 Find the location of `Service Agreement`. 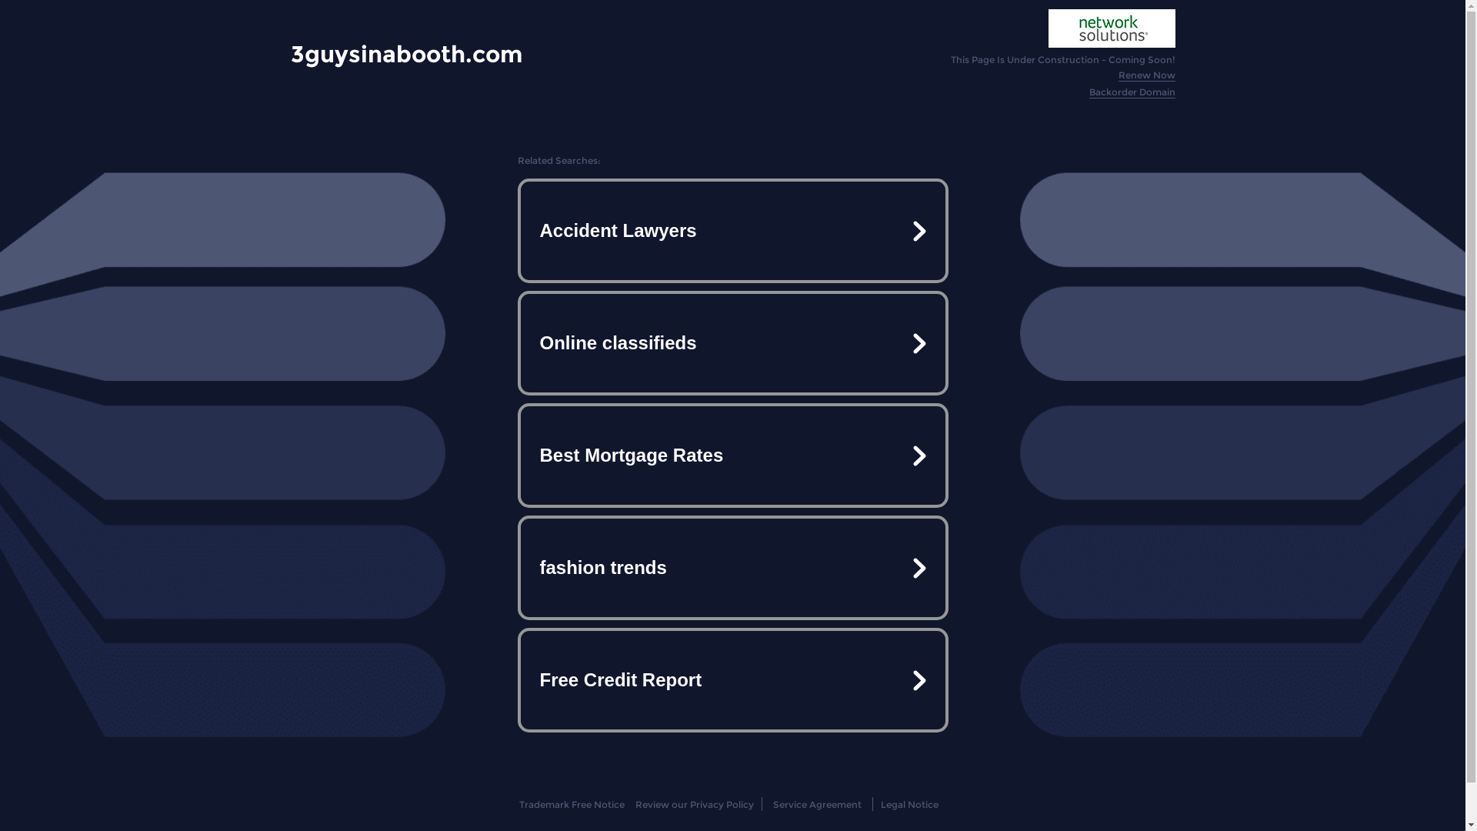

Service Agreement is located at coordinates (817, 805).